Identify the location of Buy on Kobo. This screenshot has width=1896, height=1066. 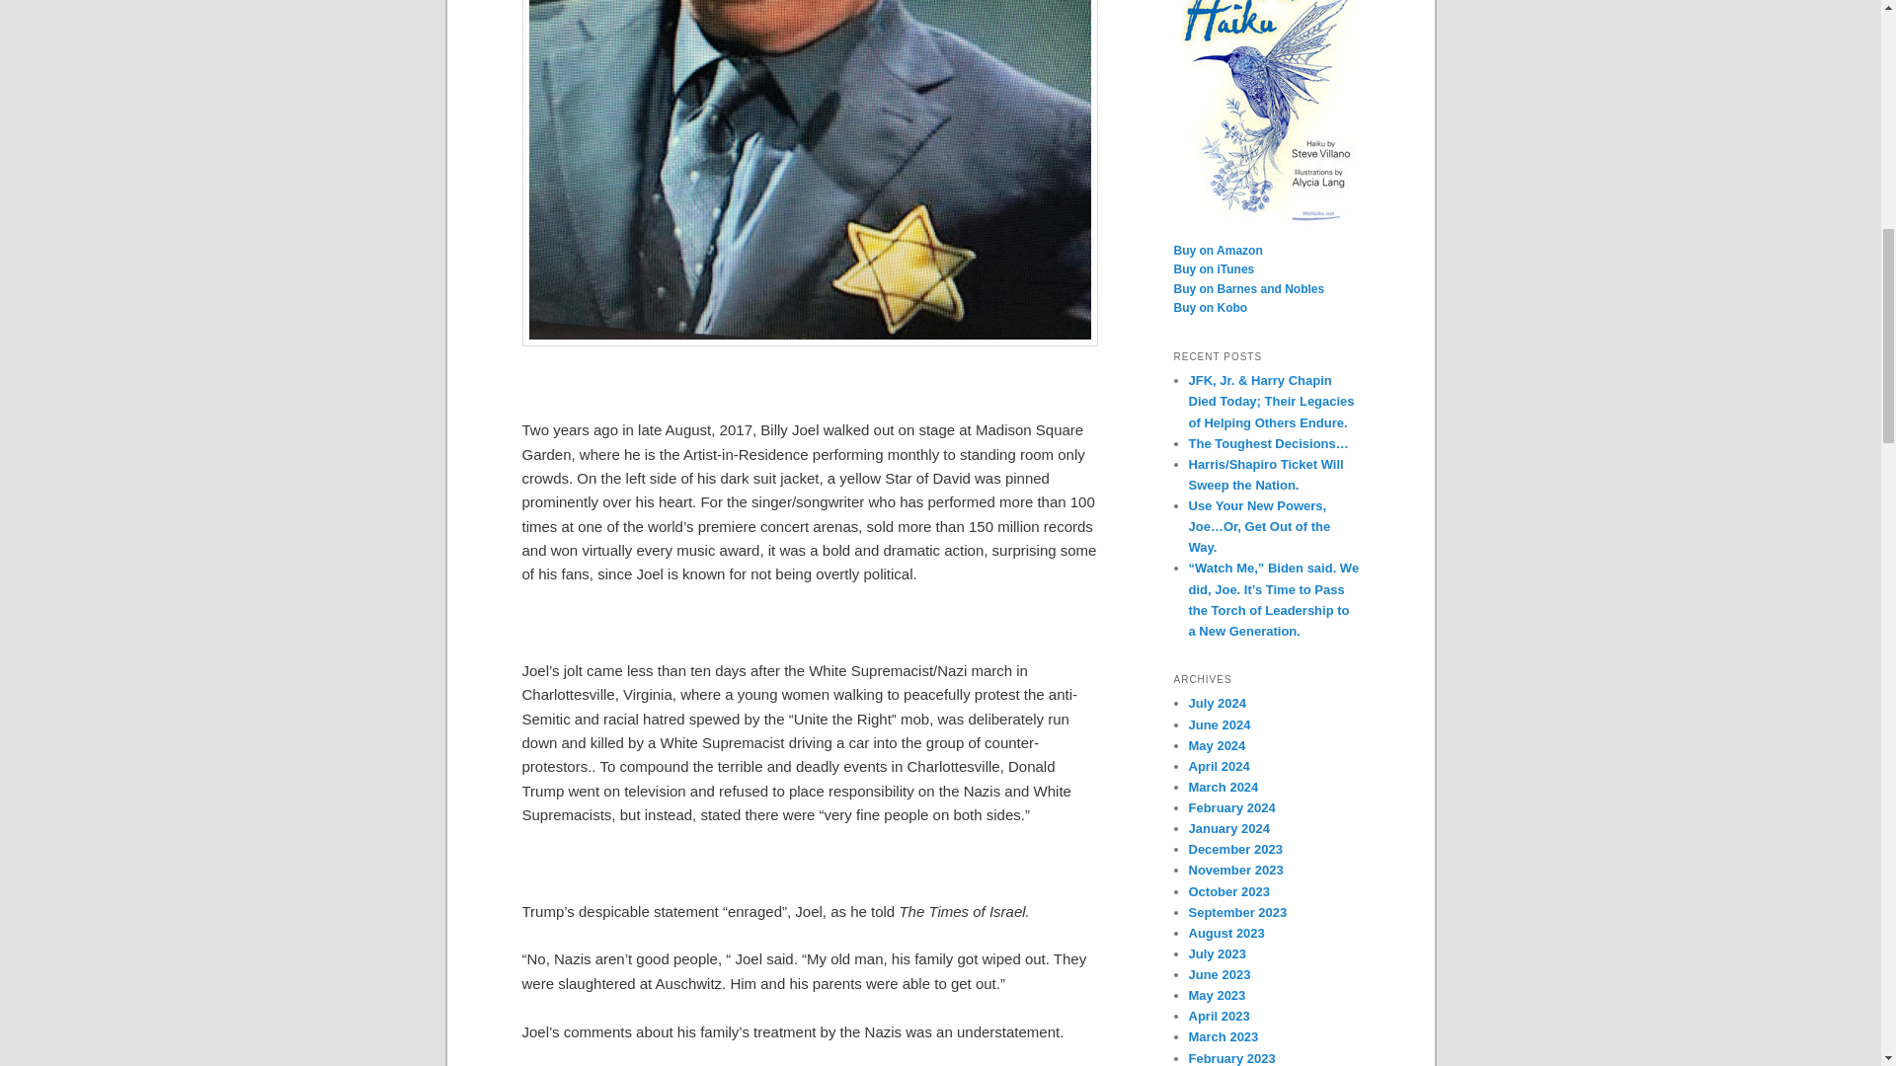
(1211, 307).